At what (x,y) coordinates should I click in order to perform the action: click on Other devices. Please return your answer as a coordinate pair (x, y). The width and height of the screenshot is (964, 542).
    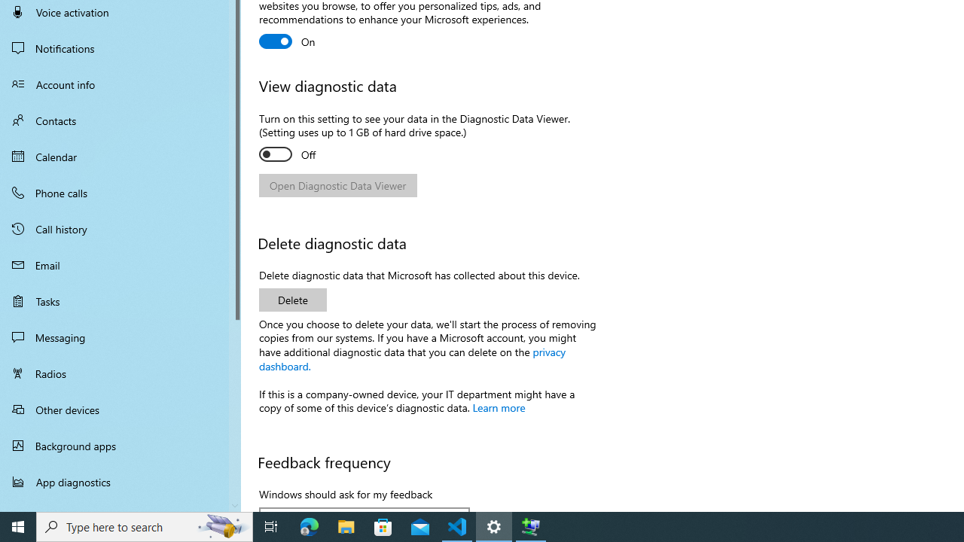
    Looking at the image, I should click on (120, 410).